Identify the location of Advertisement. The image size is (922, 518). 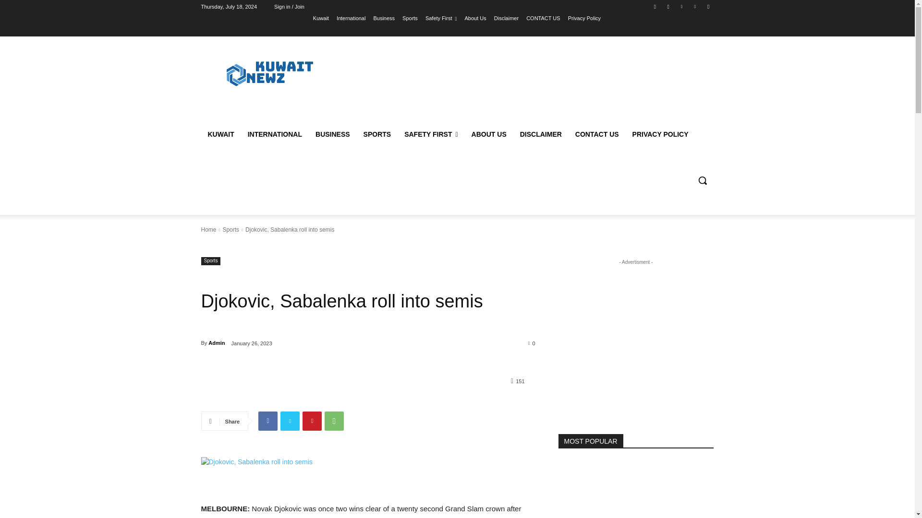
(536, 83).